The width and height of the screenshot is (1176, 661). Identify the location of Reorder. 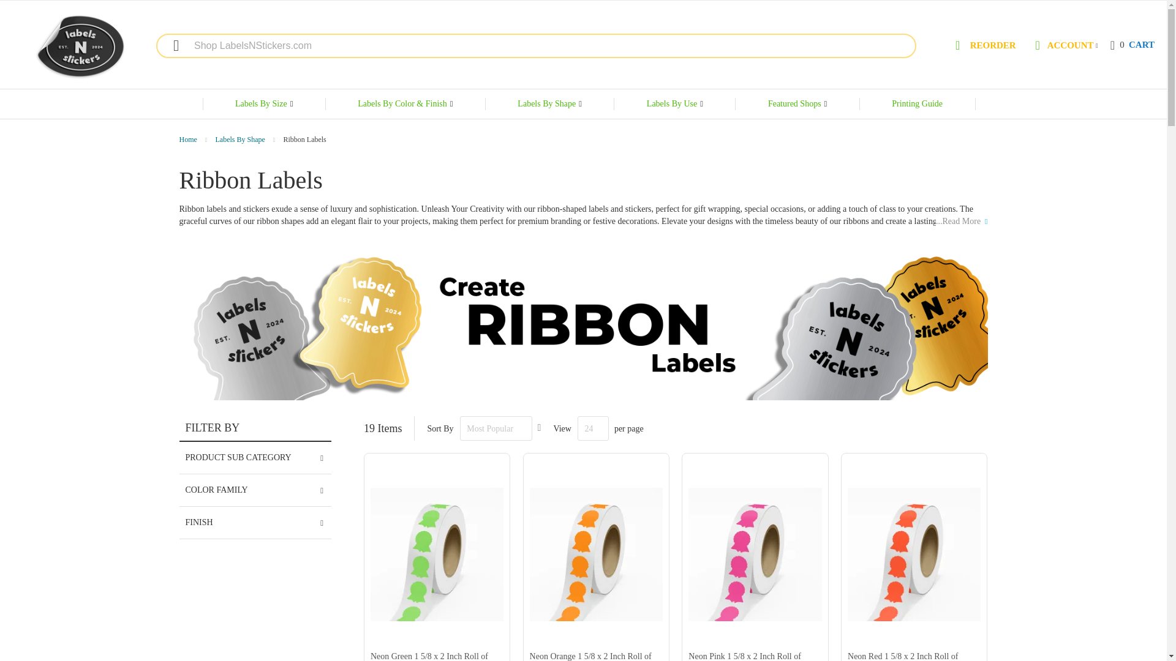
(1132, 45).